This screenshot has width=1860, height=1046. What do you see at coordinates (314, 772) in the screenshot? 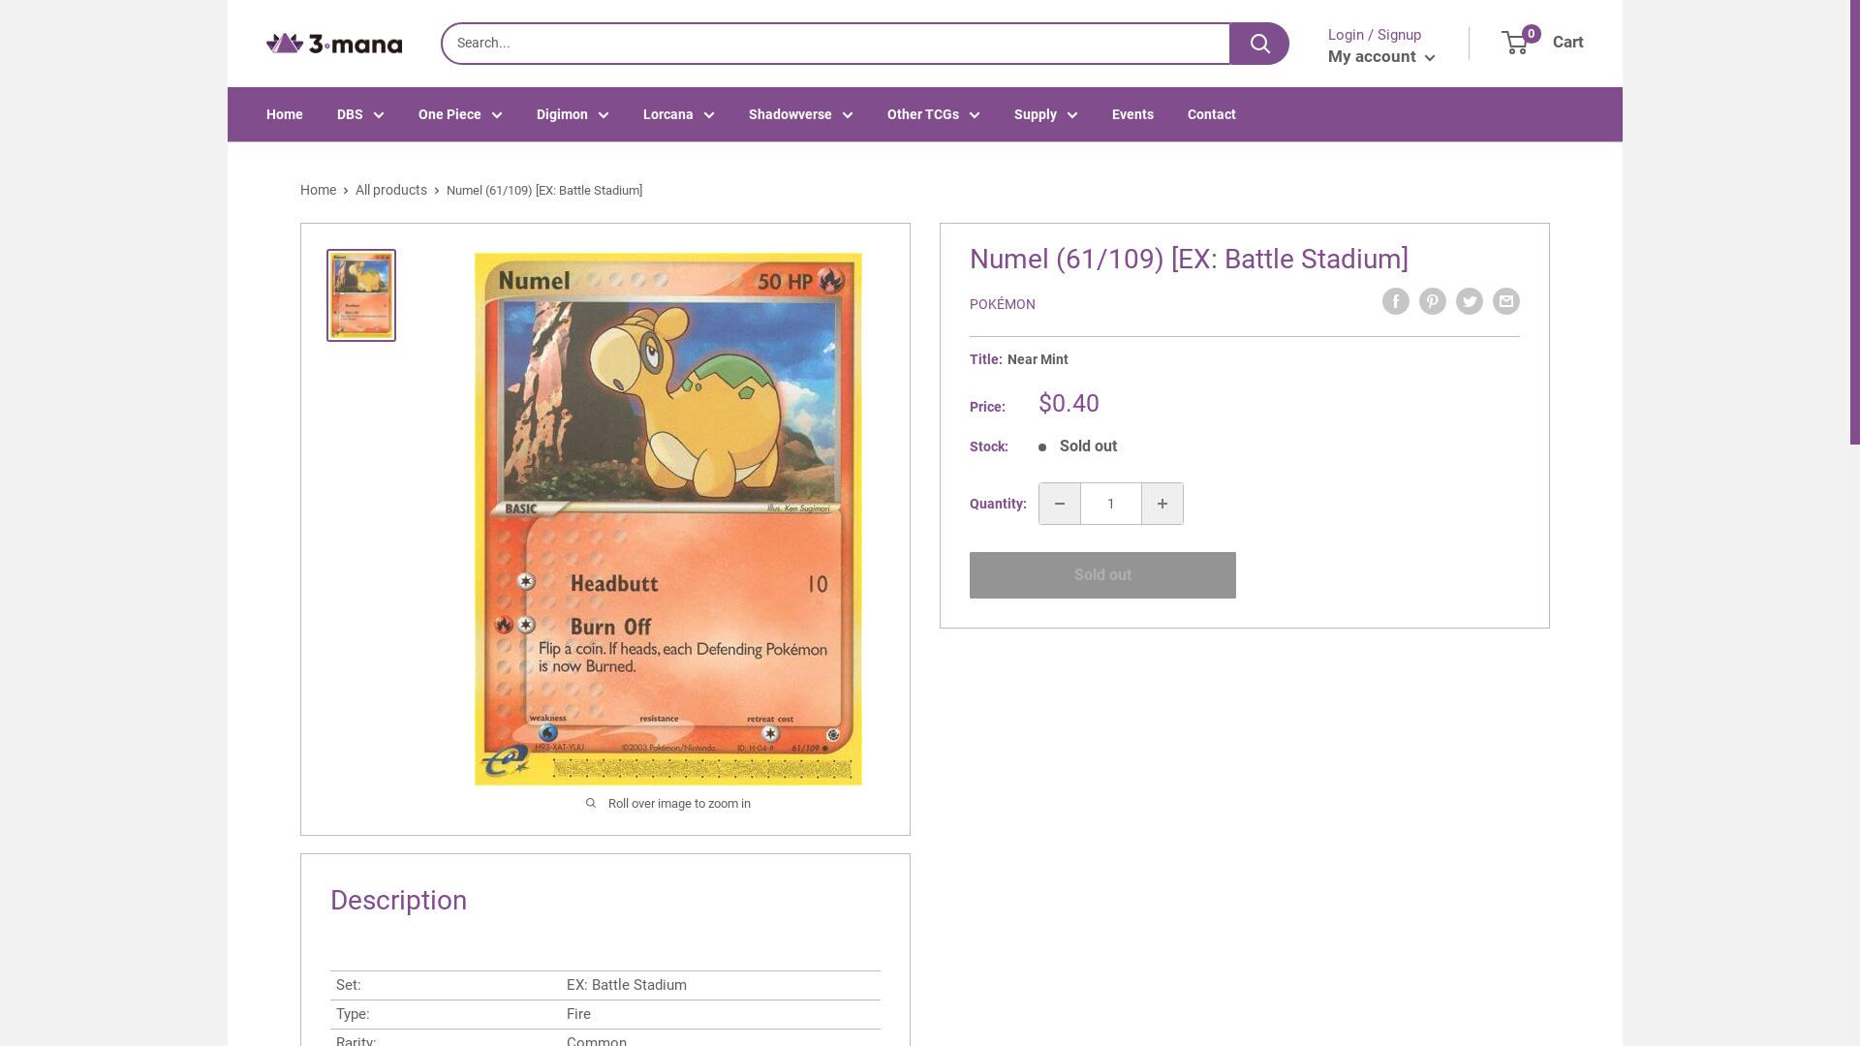
I see `JMD` at bounding box center [314, 772].